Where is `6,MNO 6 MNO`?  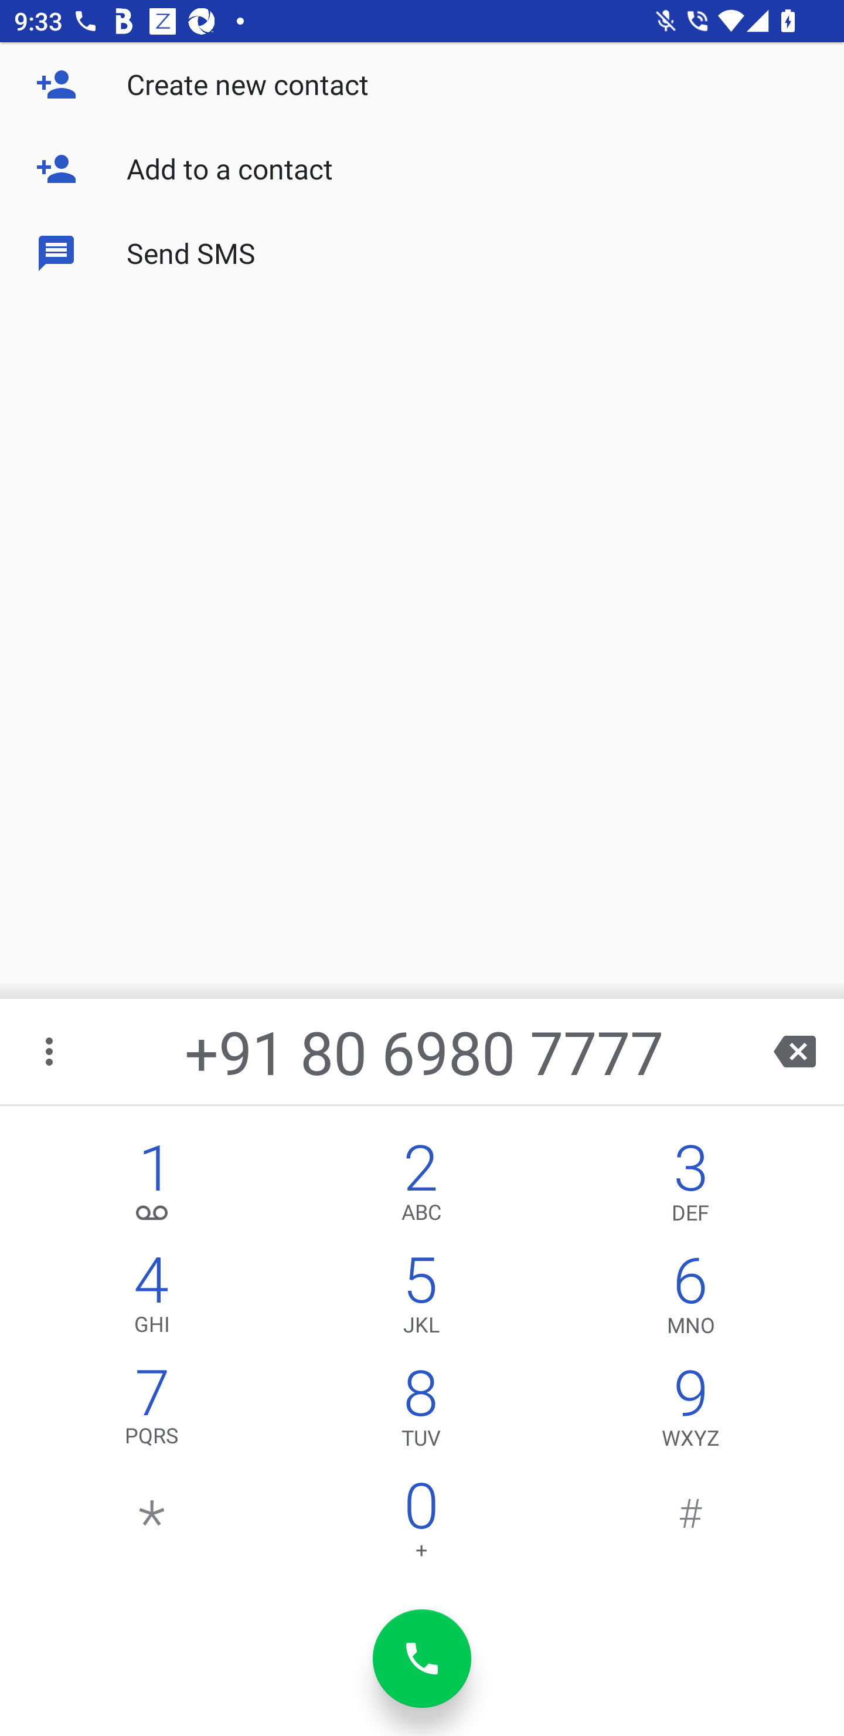 6,MNO 6 MNO is located at coordinates (690, 1299).